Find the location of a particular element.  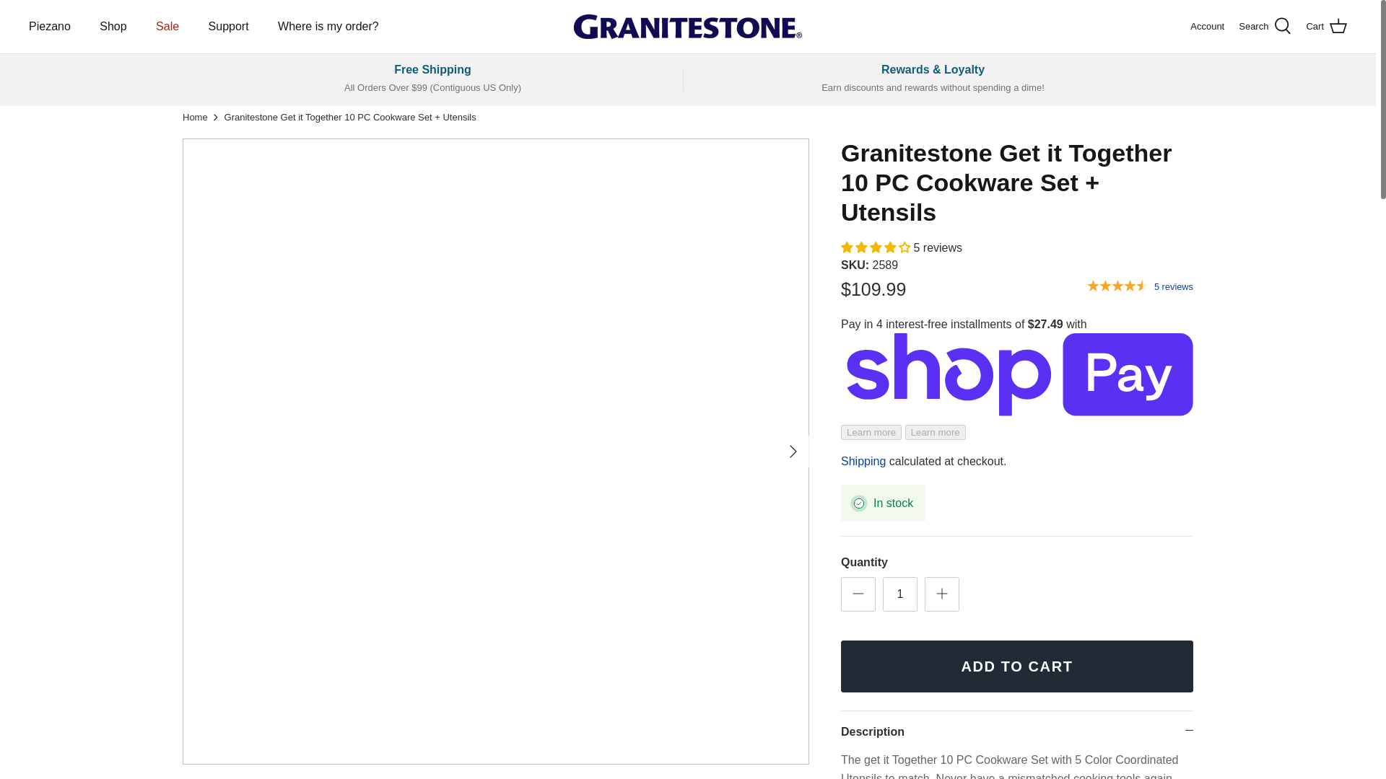

Sale is located at coordinates (167, 27).